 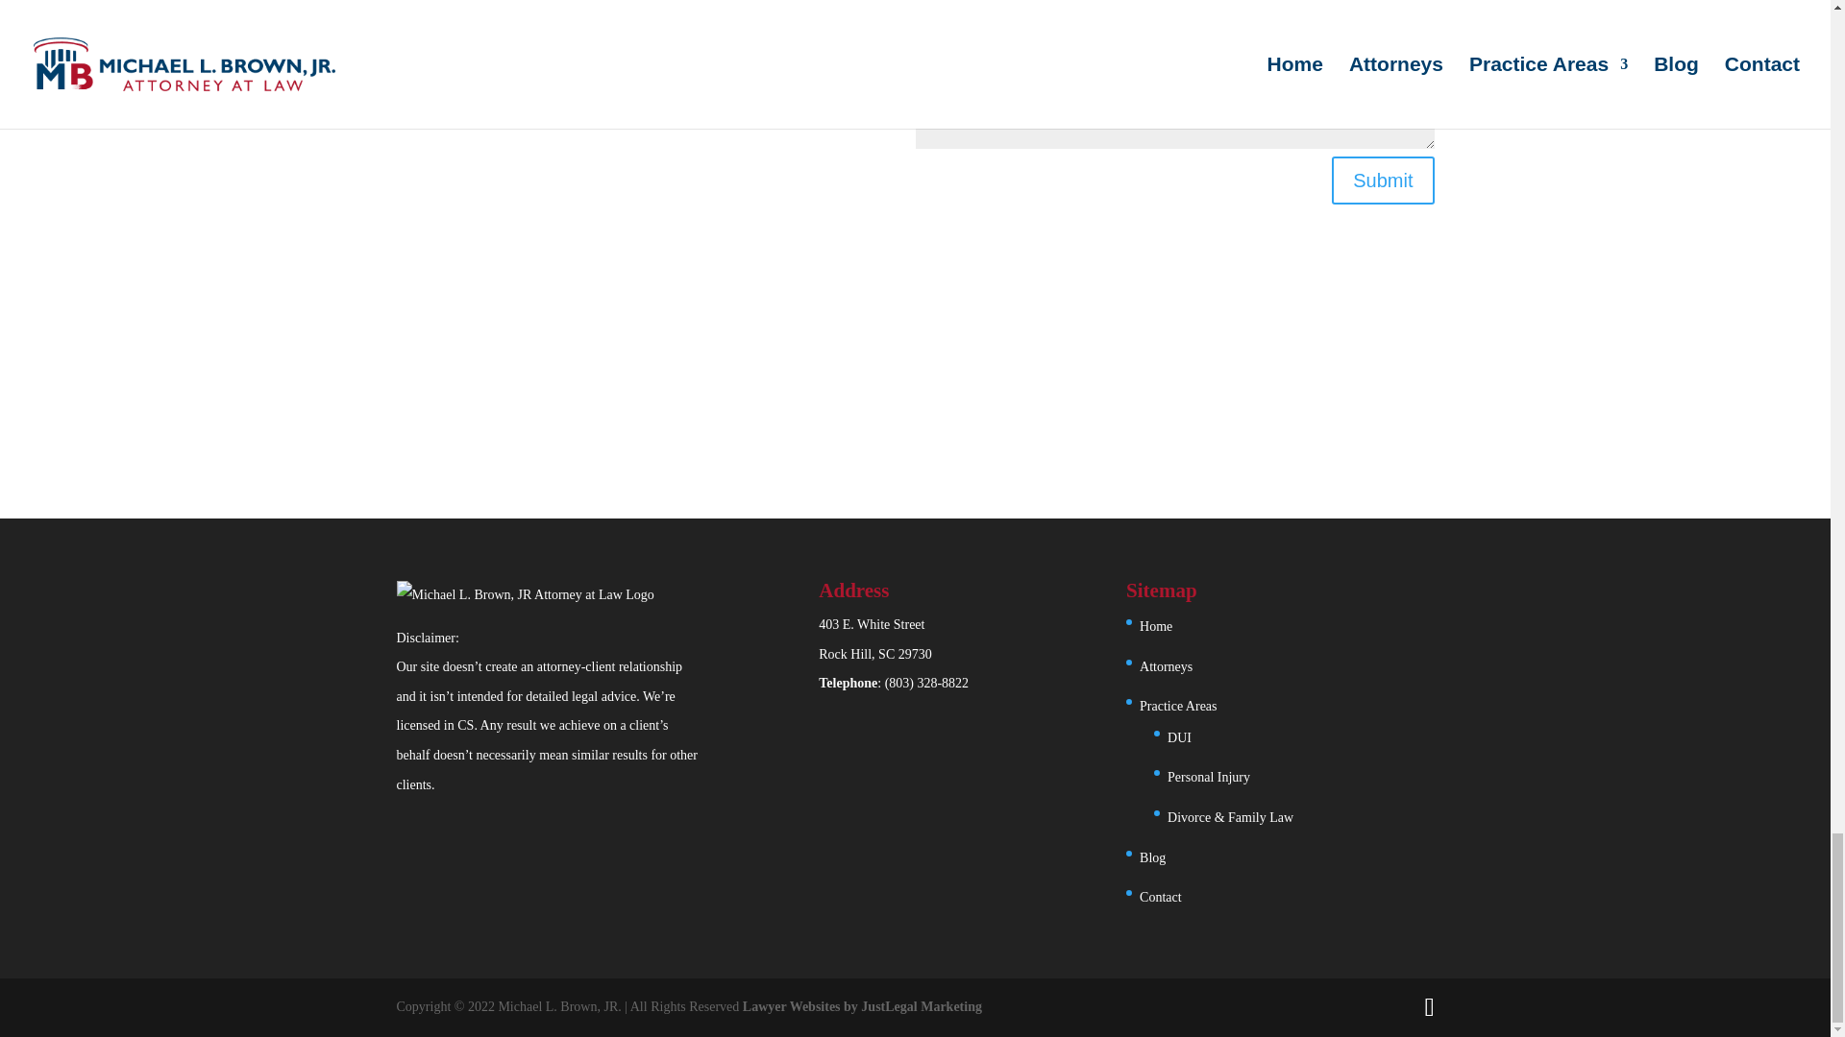 What do you see at coordinates (1155, 626) in the screenshot?
I see `Attorneys` at bounding box center [1155, 626].